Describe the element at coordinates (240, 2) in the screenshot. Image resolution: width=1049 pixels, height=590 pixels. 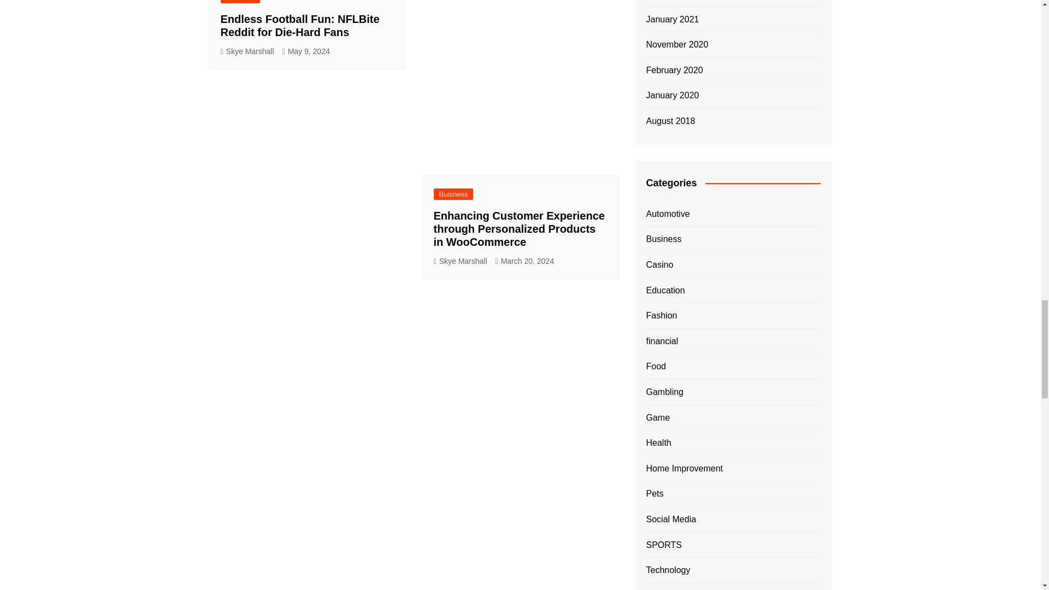
I see `Business` at that location.